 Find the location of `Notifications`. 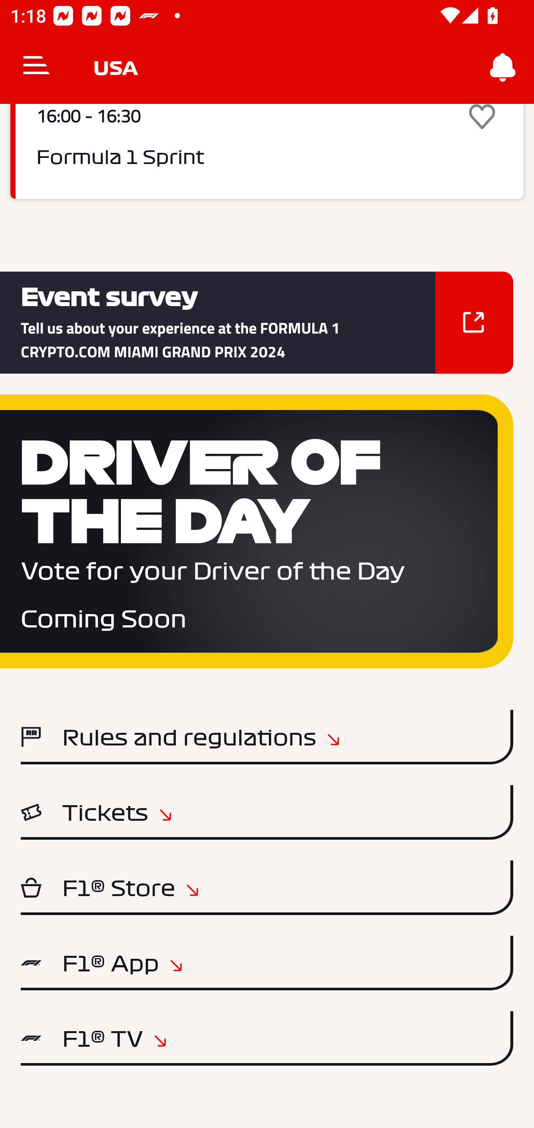

Notifications is located at coordinates (503, 68).